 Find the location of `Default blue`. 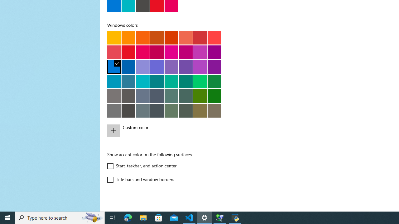

Default blue is located at coordinates (114, 67).